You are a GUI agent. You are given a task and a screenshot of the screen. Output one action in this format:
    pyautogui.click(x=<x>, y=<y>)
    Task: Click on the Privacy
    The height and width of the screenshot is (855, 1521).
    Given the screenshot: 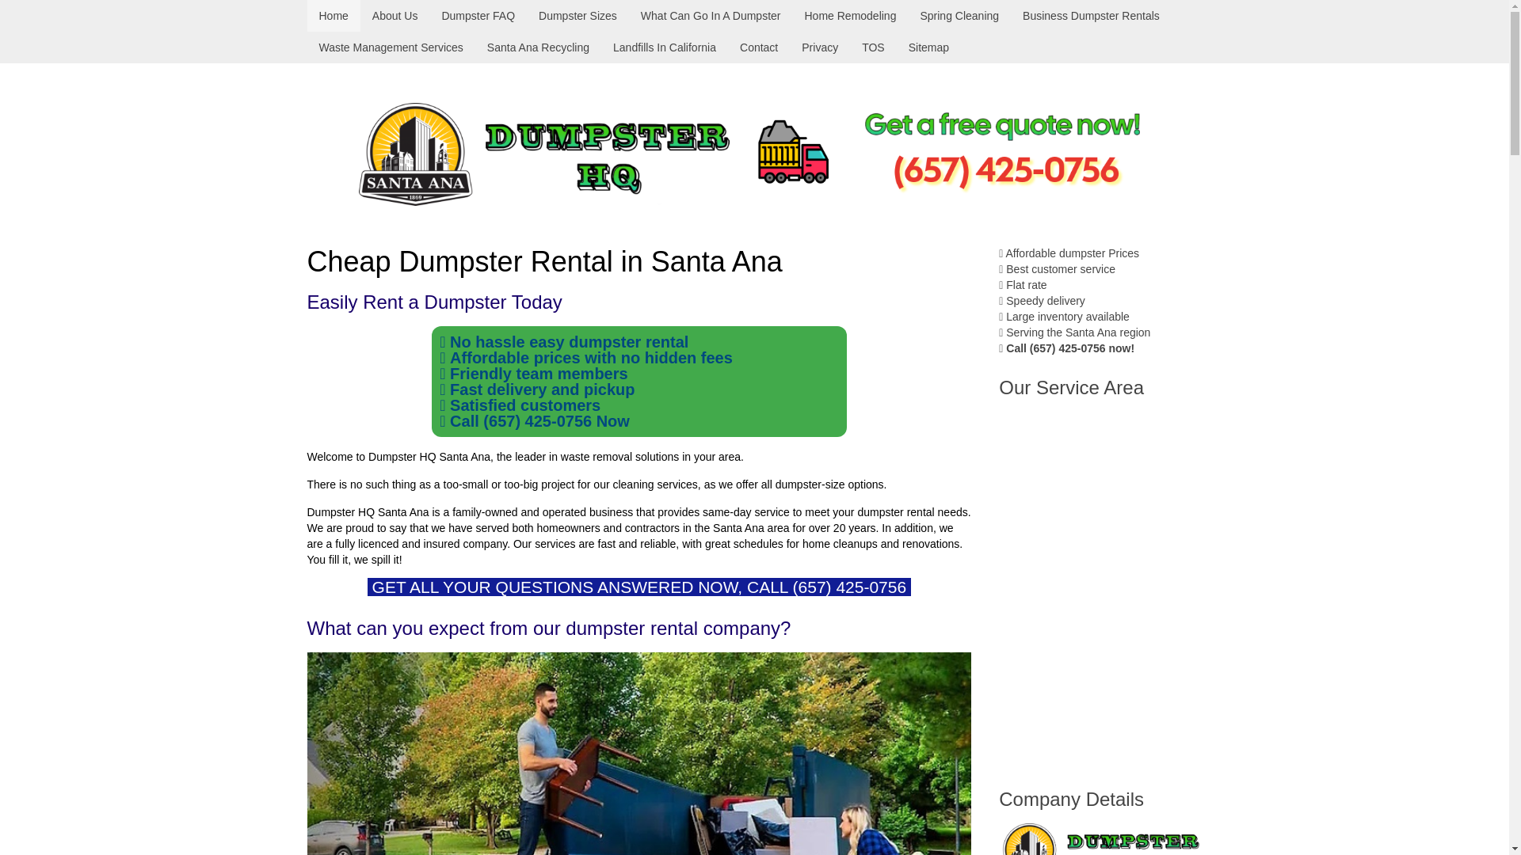 What is the action you would take?
    pyautogui.click(x=819, y=47)
    